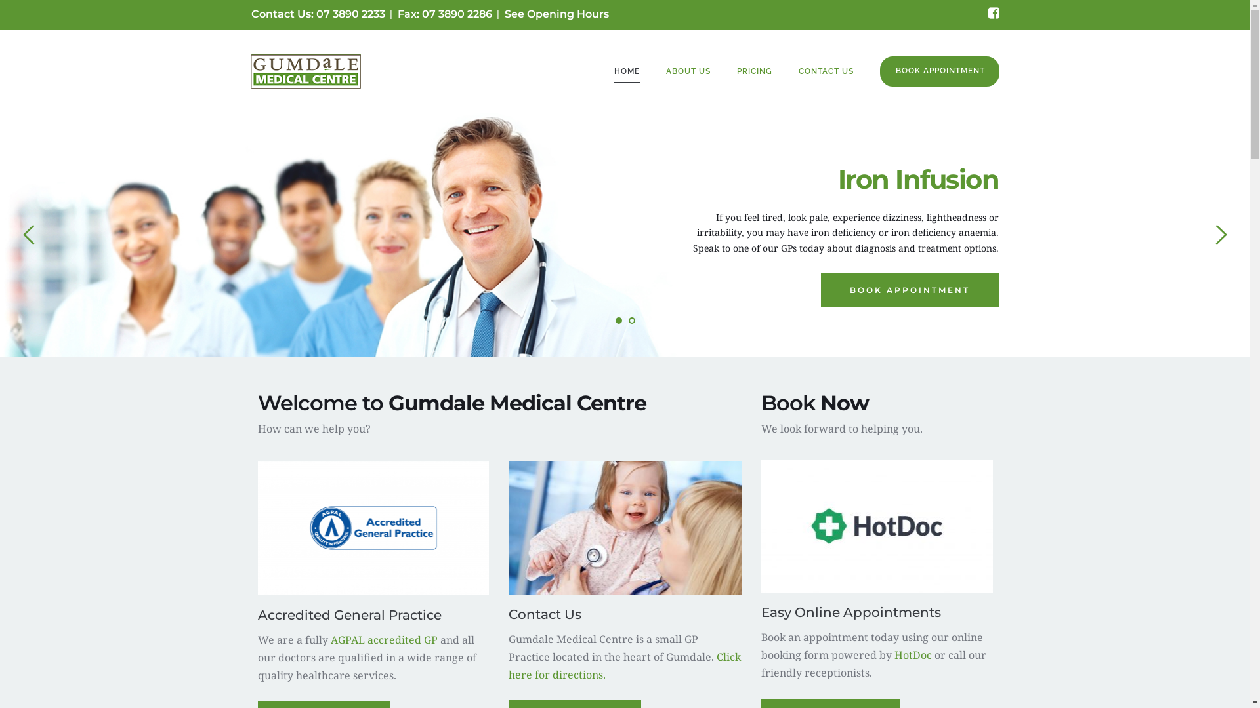 Image resolution: width=1260 pixels, height=708 pixels. Describe the element at coordinates (619, 321) in the screenshot. I see `1` at that location.